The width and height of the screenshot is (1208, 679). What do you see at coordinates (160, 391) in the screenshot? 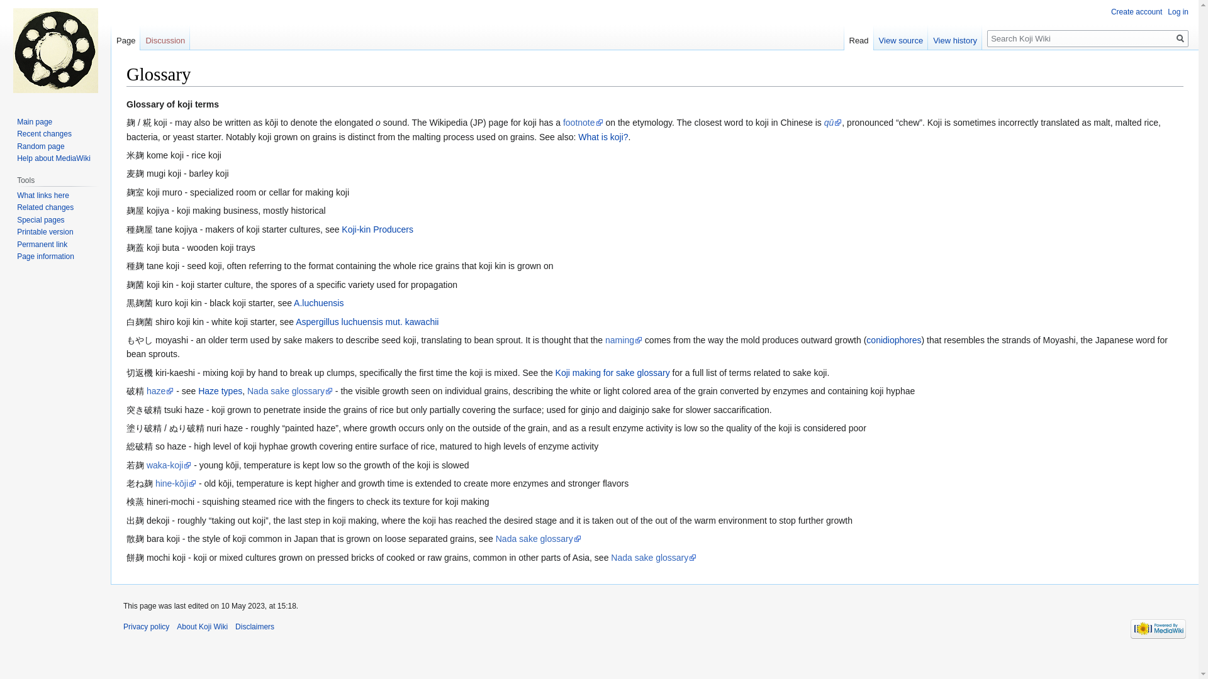
I see `haze` at bounding box center [160, 391].